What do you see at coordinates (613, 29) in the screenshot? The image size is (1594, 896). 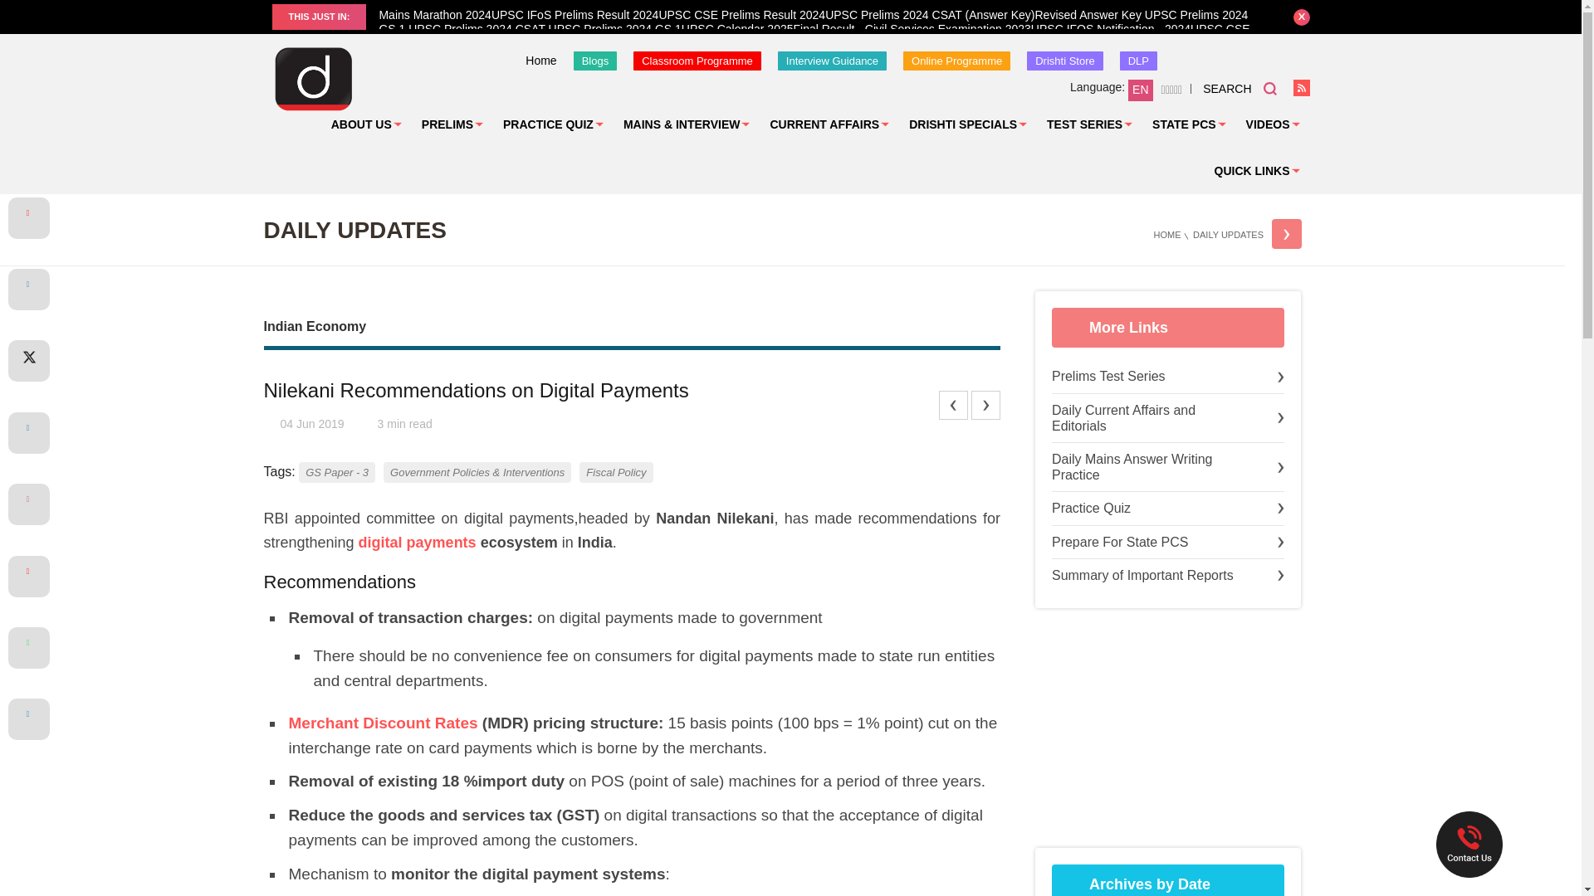 I see `UPSC Prelims 2024 GS 1` at bounding box center [613, 29].